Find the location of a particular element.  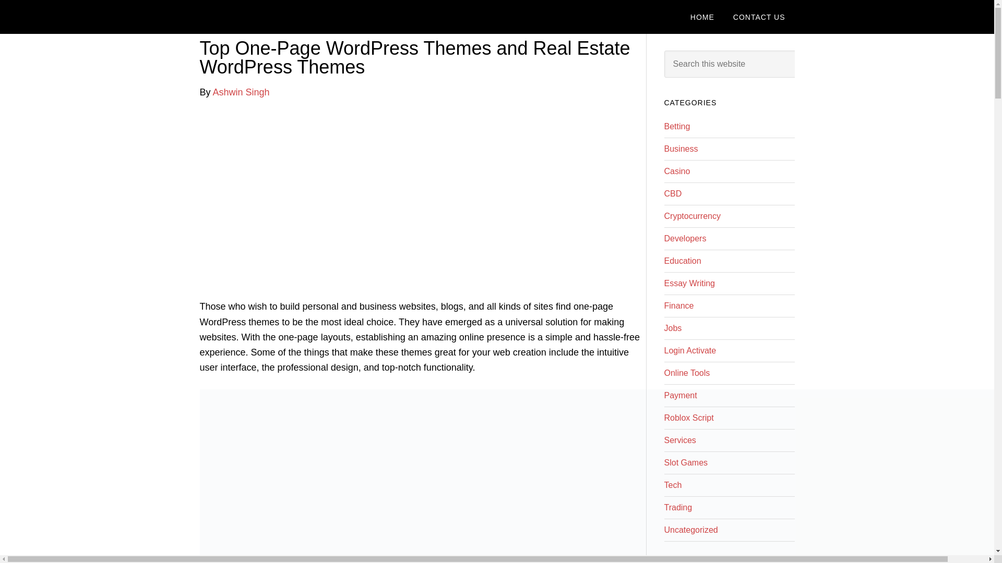

Services is located at coordinates (679, 440).